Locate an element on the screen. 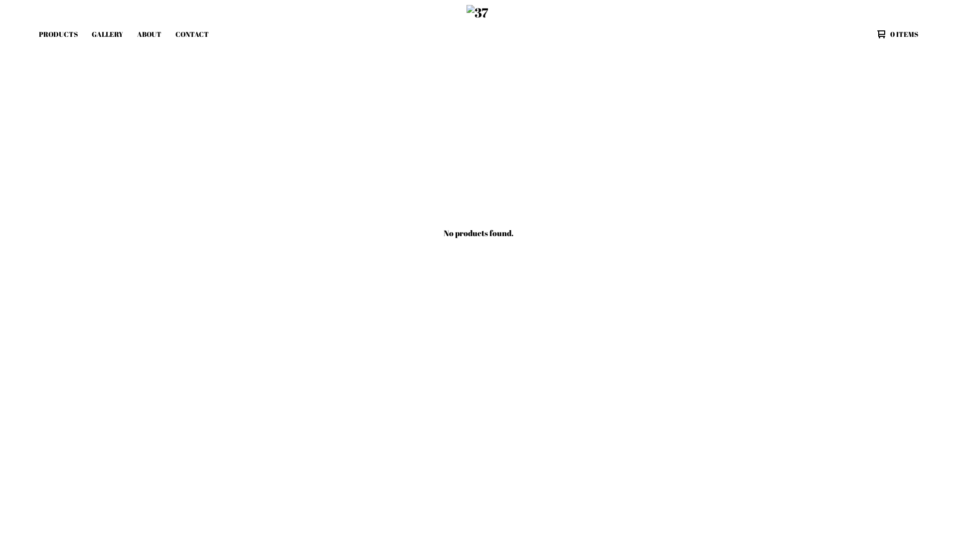 This screenshot has height=538, width=957. CONTACT is located at coordinates (192, 34).